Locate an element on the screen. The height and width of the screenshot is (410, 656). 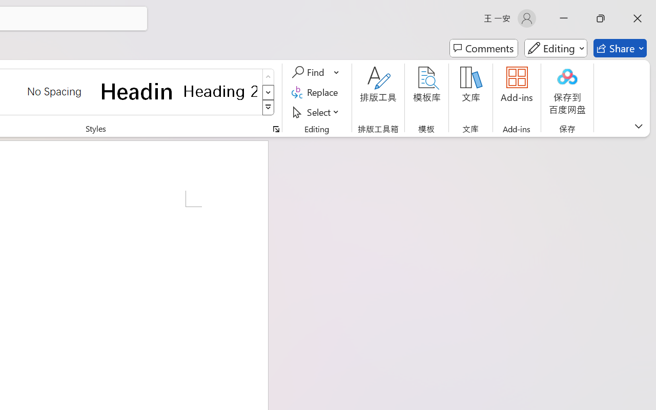
Replace... is located at coordinates (317, 92).